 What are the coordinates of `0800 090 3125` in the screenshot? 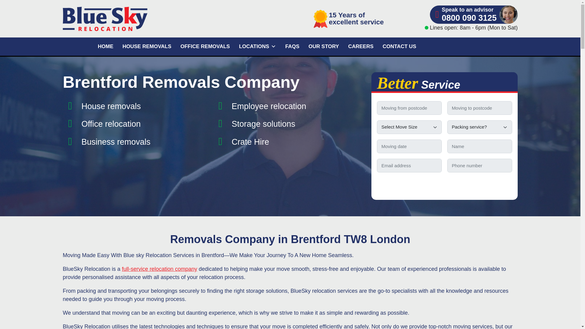 It's located at (469, 18).